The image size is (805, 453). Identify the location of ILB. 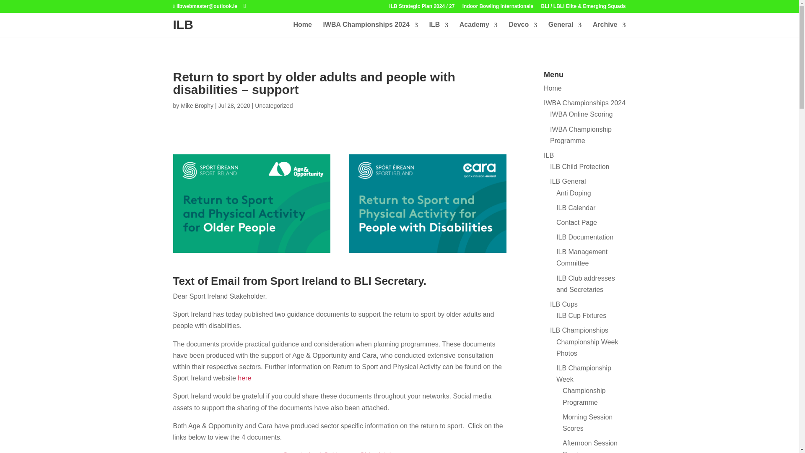
(183, 24).